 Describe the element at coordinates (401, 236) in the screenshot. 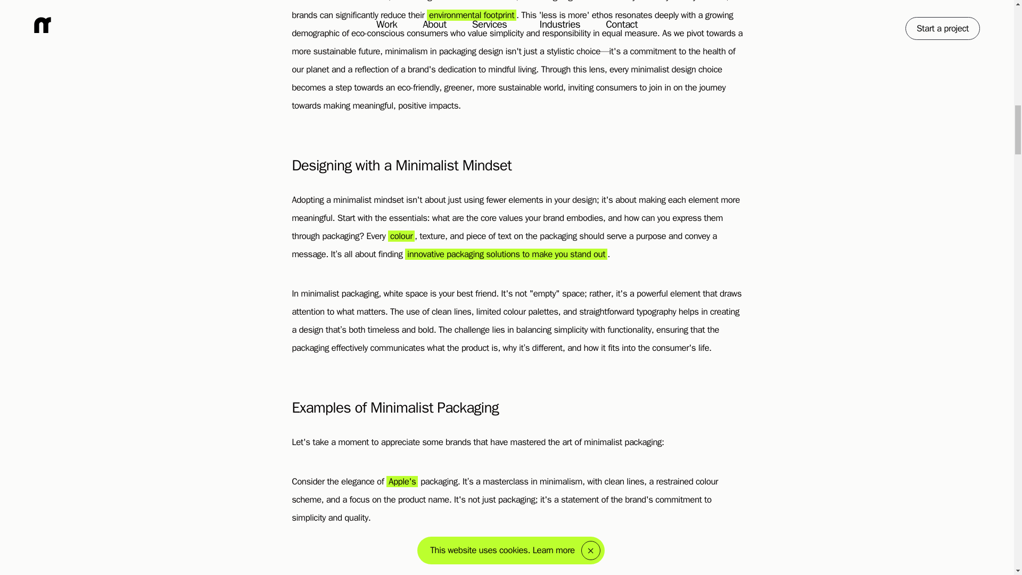

I see `colour` at that location.